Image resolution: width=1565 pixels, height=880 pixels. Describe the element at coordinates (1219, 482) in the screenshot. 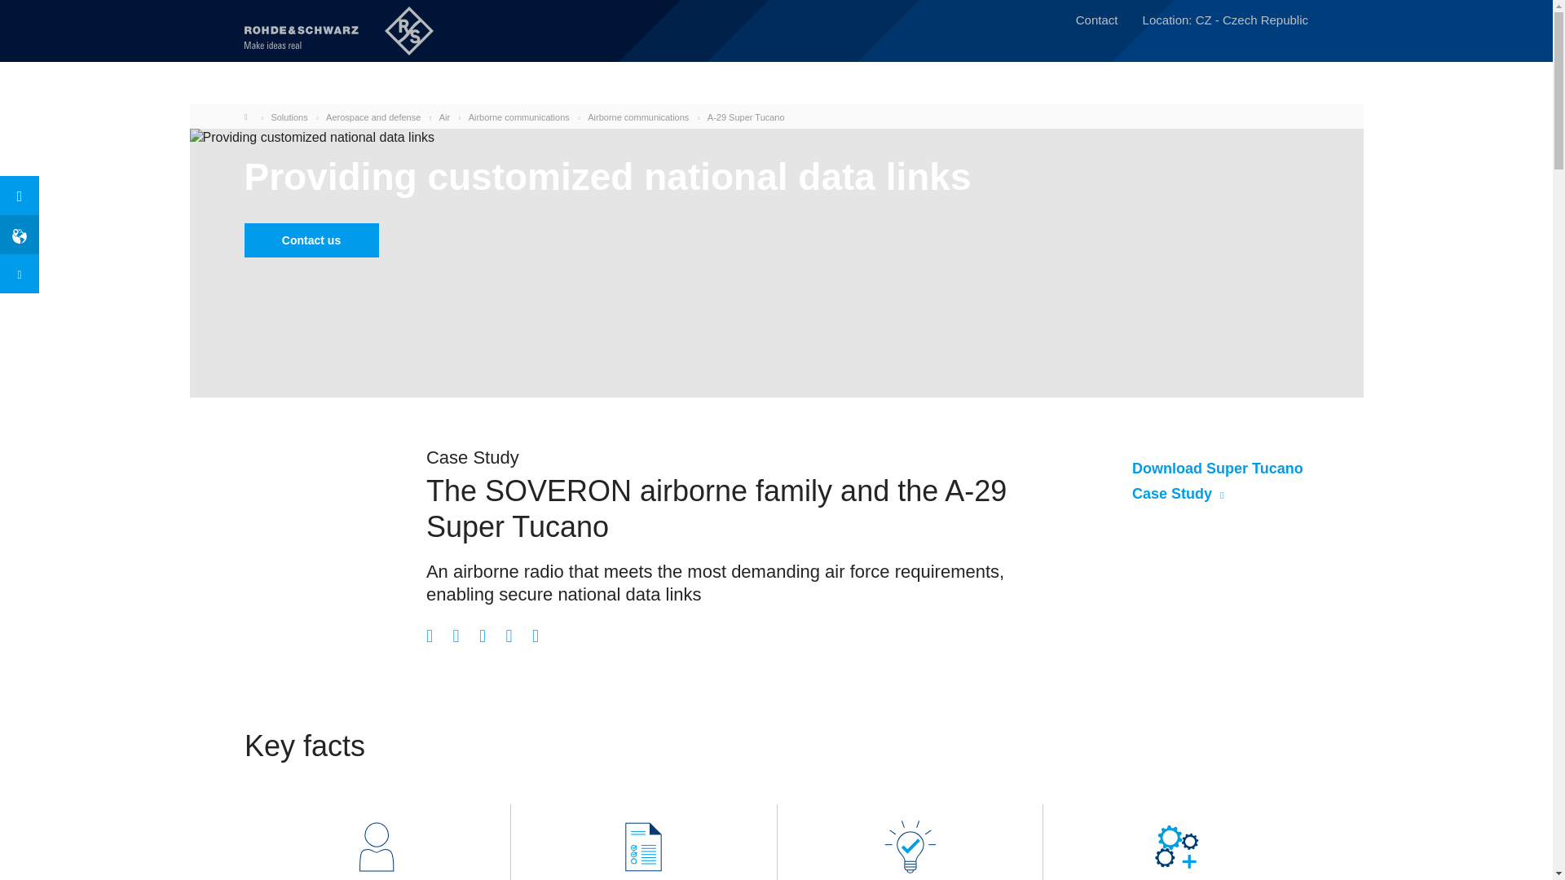

I see `Download Super Tucano Case Study` at that location.